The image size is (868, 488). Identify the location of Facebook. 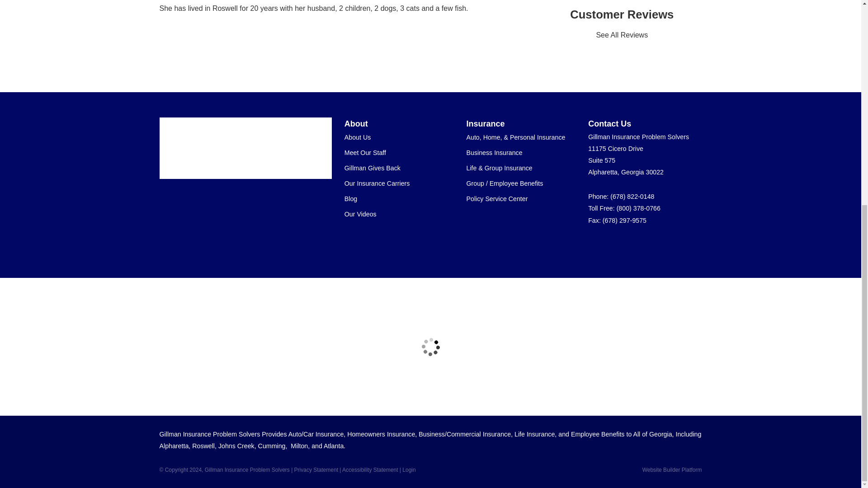
(627, 246).